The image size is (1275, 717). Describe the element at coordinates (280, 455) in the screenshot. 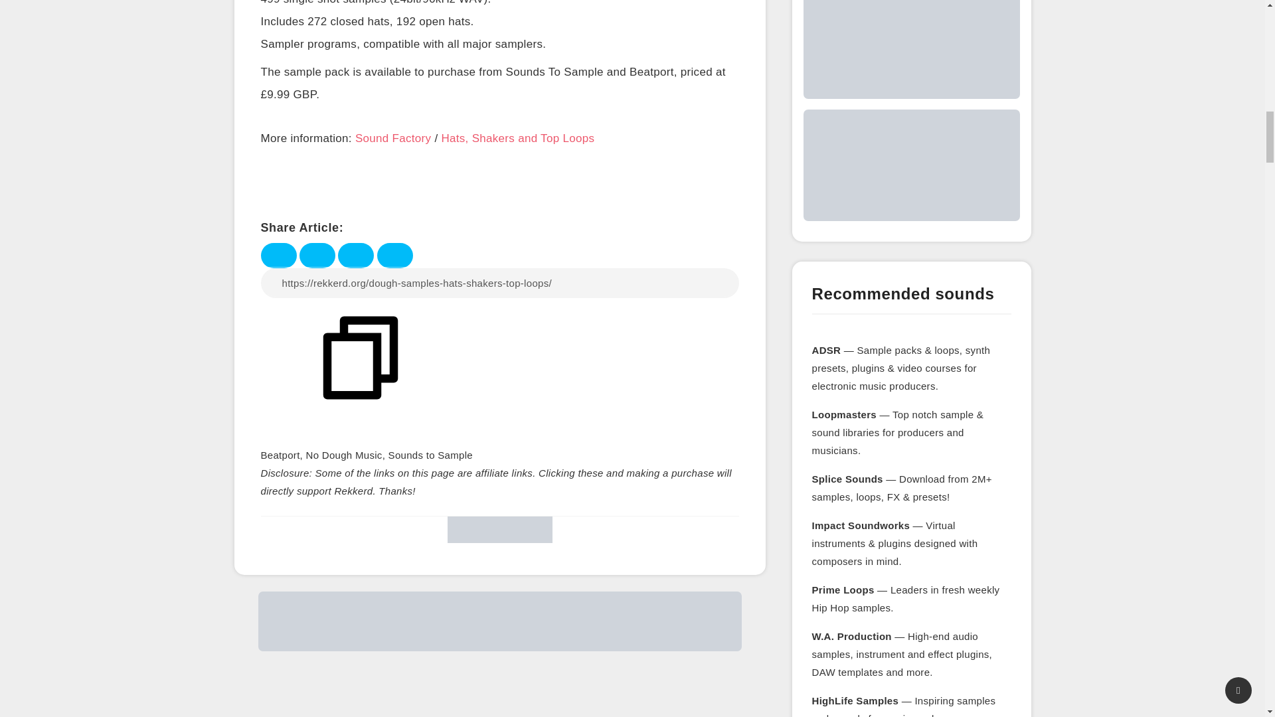

I see `Beatport` at that location.